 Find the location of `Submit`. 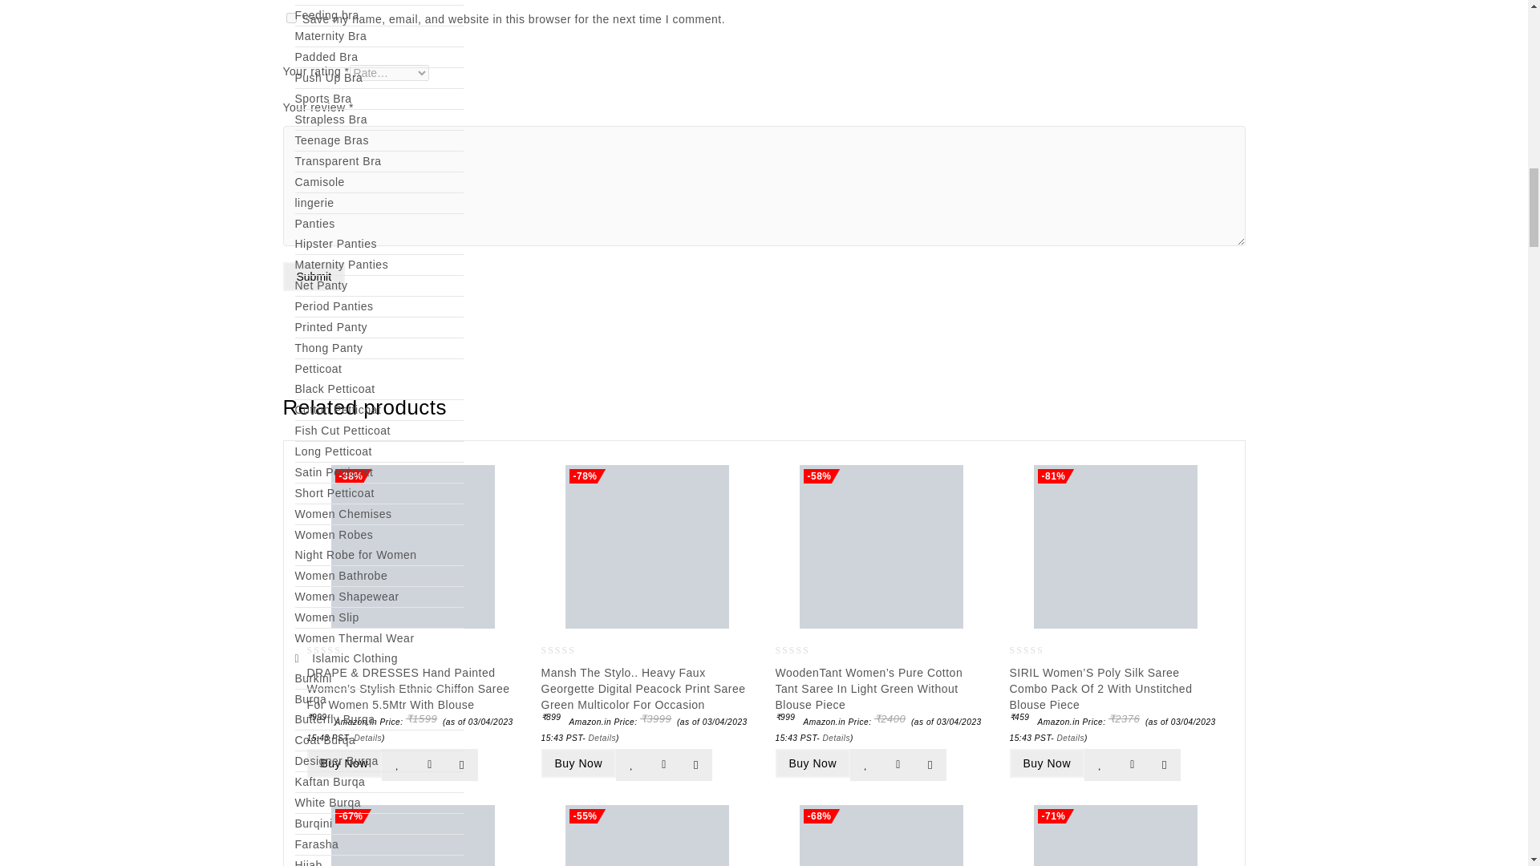

Submit is located at coordinates (313, 276).